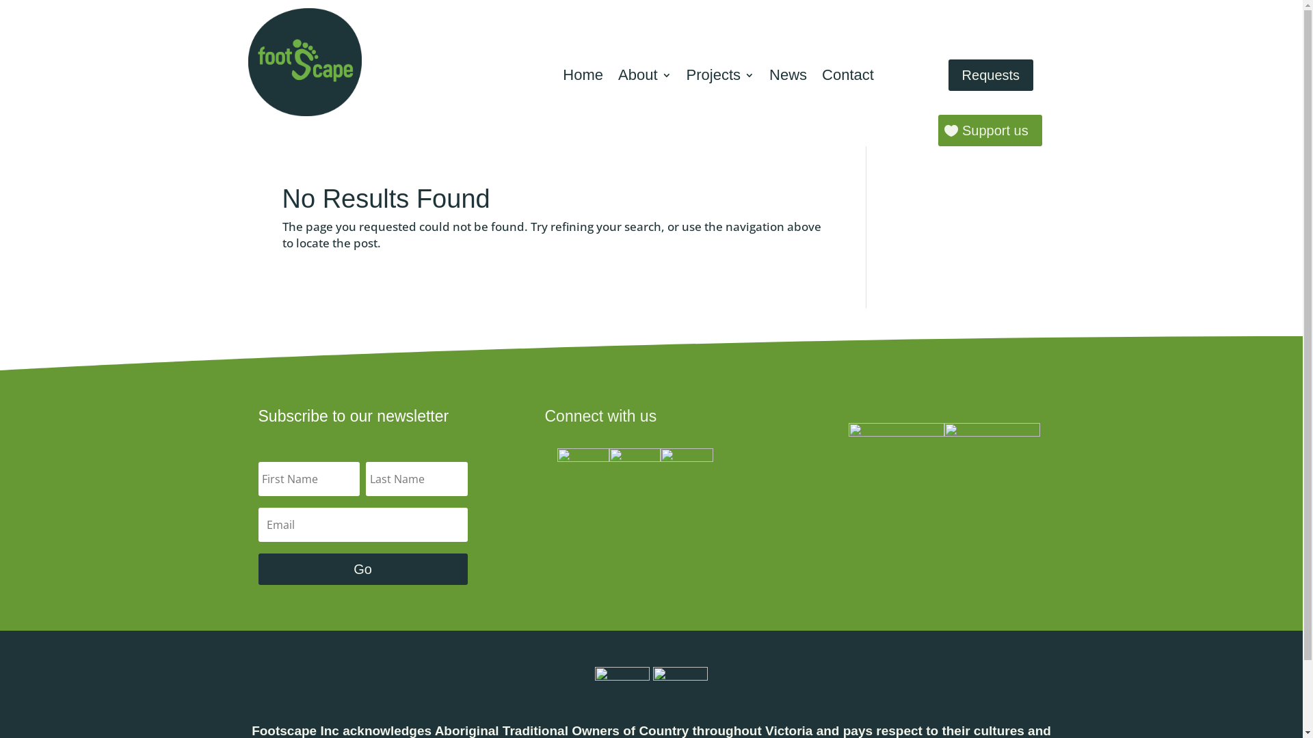  Describe the element at coordinates (583, 82) in the screenshot. I see `Home` at that location.